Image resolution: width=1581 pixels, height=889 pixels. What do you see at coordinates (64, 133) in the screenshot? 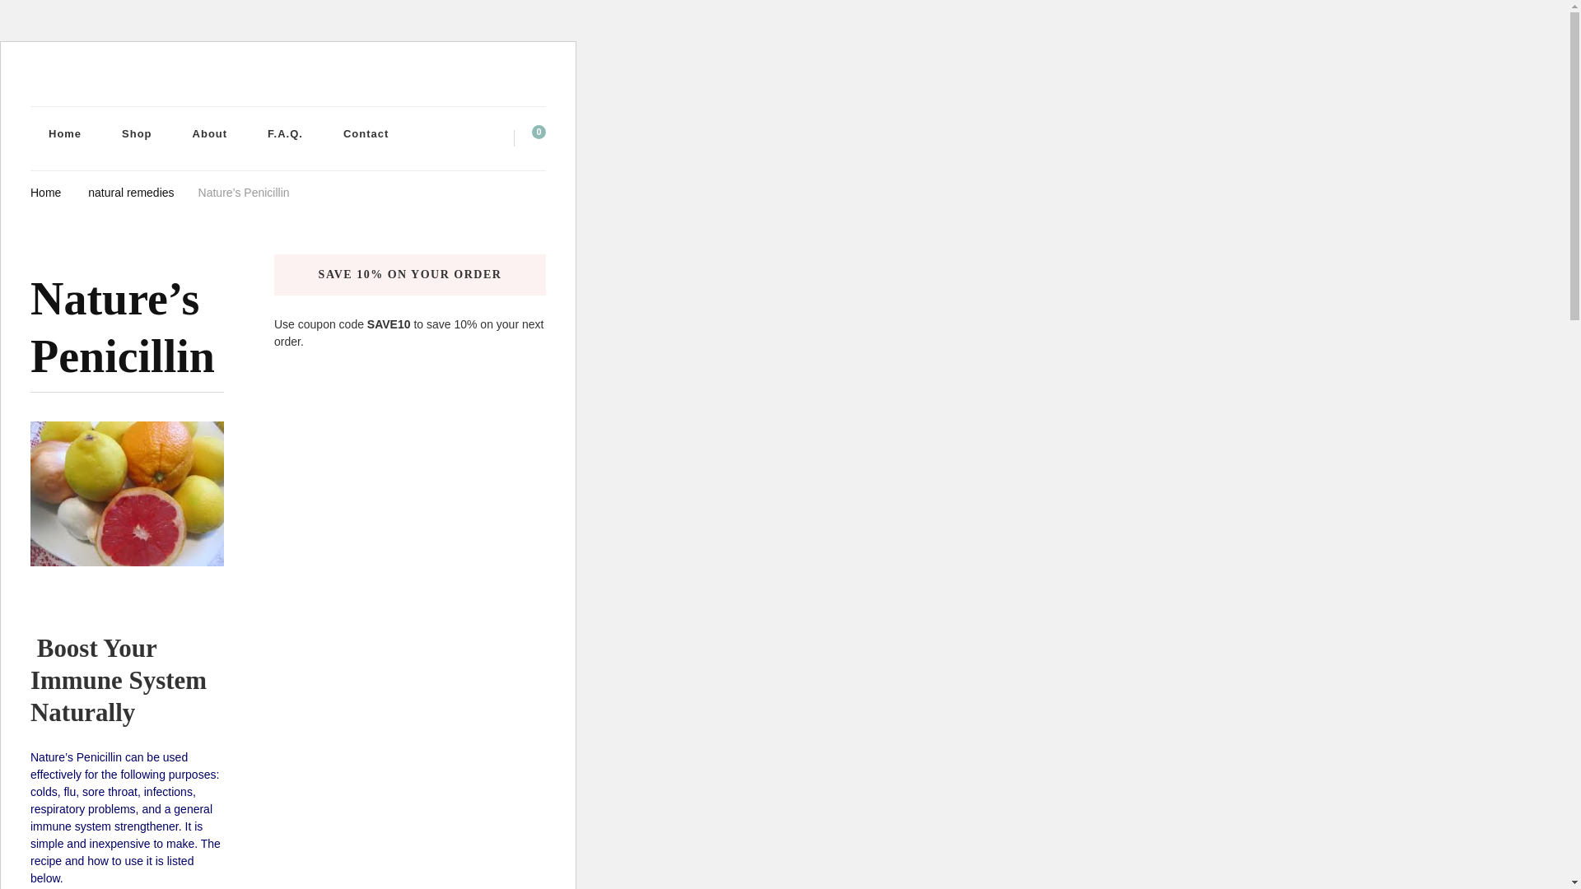
I see `Home` at bounding box center [64, 133].